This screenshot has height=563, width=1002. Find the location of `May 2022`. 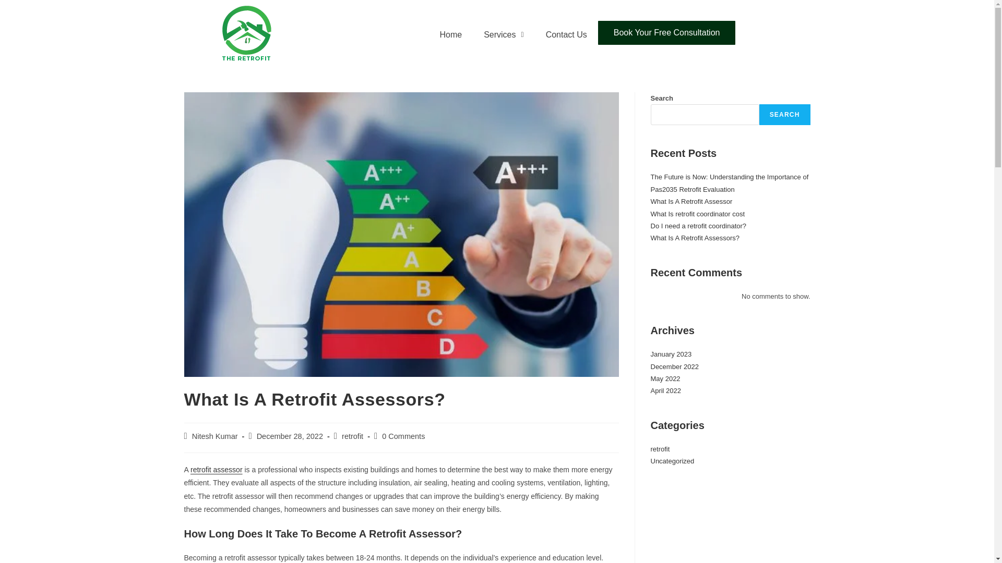

May 2022 is located at coordinates (665, 378).